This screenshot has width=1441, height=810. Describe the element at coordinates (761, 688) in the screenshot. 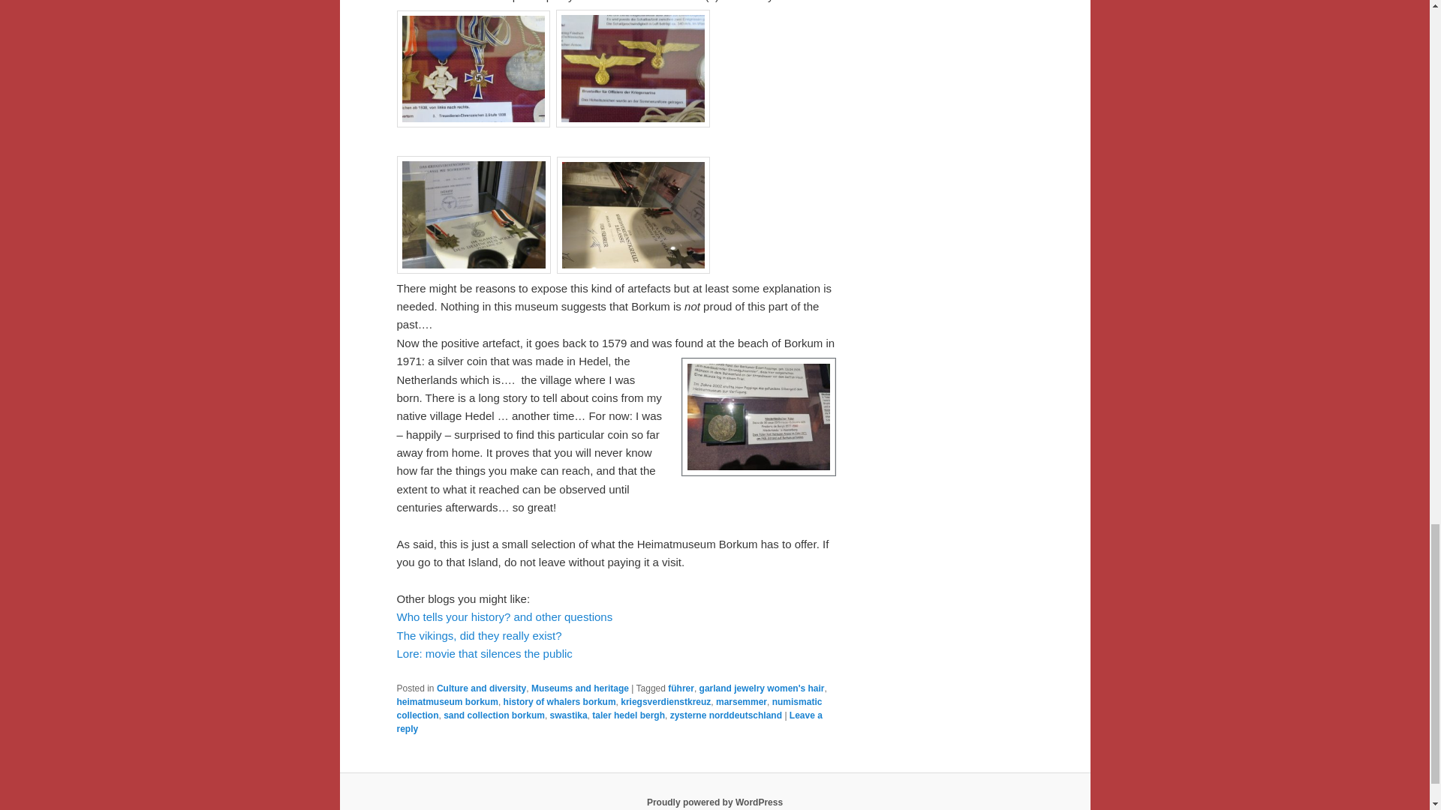

I see `garland jewelry women's hair` at that location.